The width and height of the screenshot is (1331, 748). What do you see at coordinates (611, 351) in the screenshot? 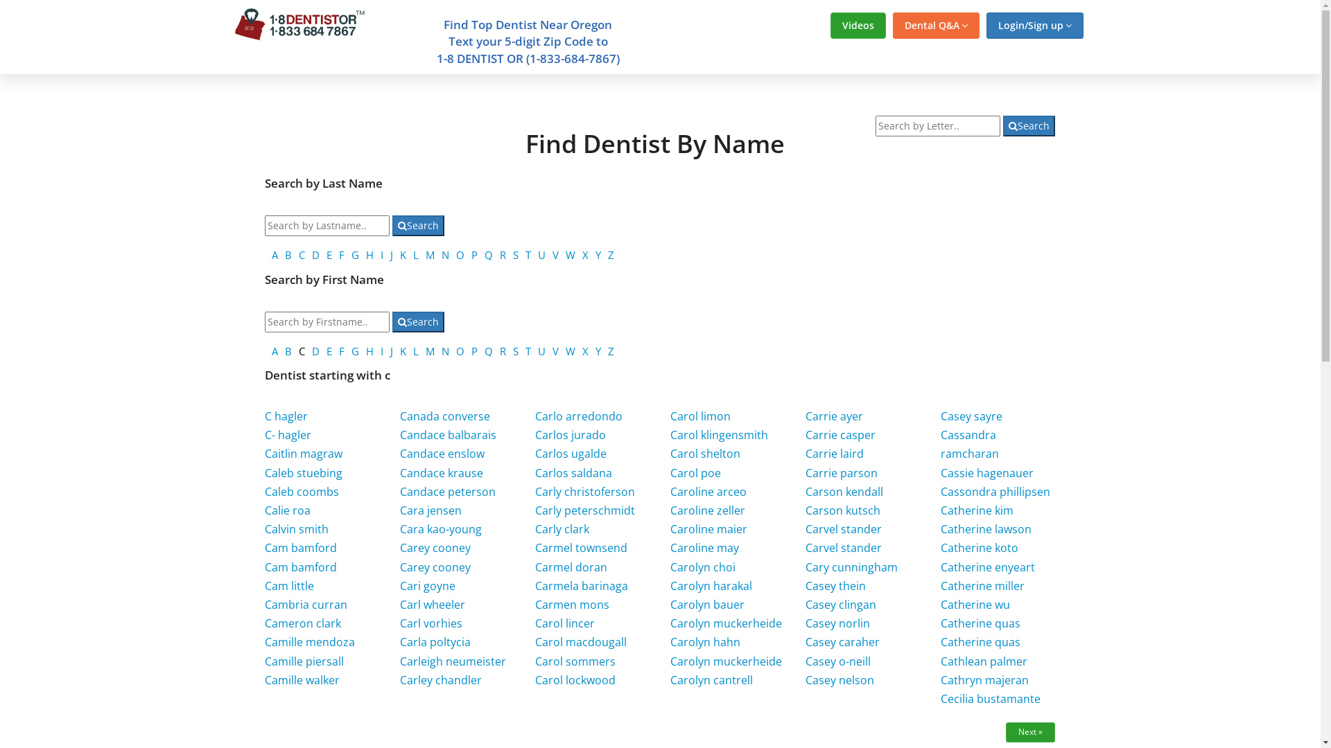
I see `Z` at bounding box center [611, 351].